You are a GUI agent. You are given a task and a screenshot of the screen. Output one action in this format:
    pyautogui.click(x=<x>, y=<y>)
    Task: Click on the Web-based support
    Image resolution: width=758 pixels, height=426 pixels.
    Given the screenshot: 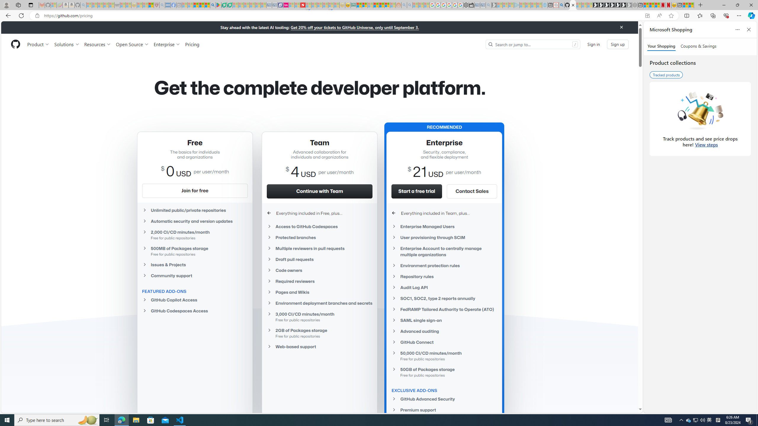 What is the action you would take?
    pyautogui.click(x=320, y=346)
    